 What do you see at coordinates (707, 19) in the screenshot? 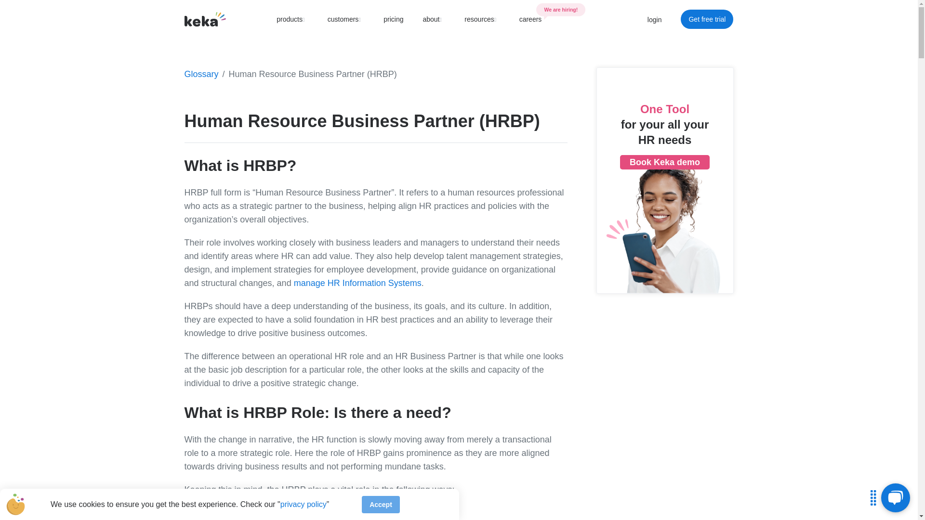
I see `pricing` at bounding box center [707, 19].